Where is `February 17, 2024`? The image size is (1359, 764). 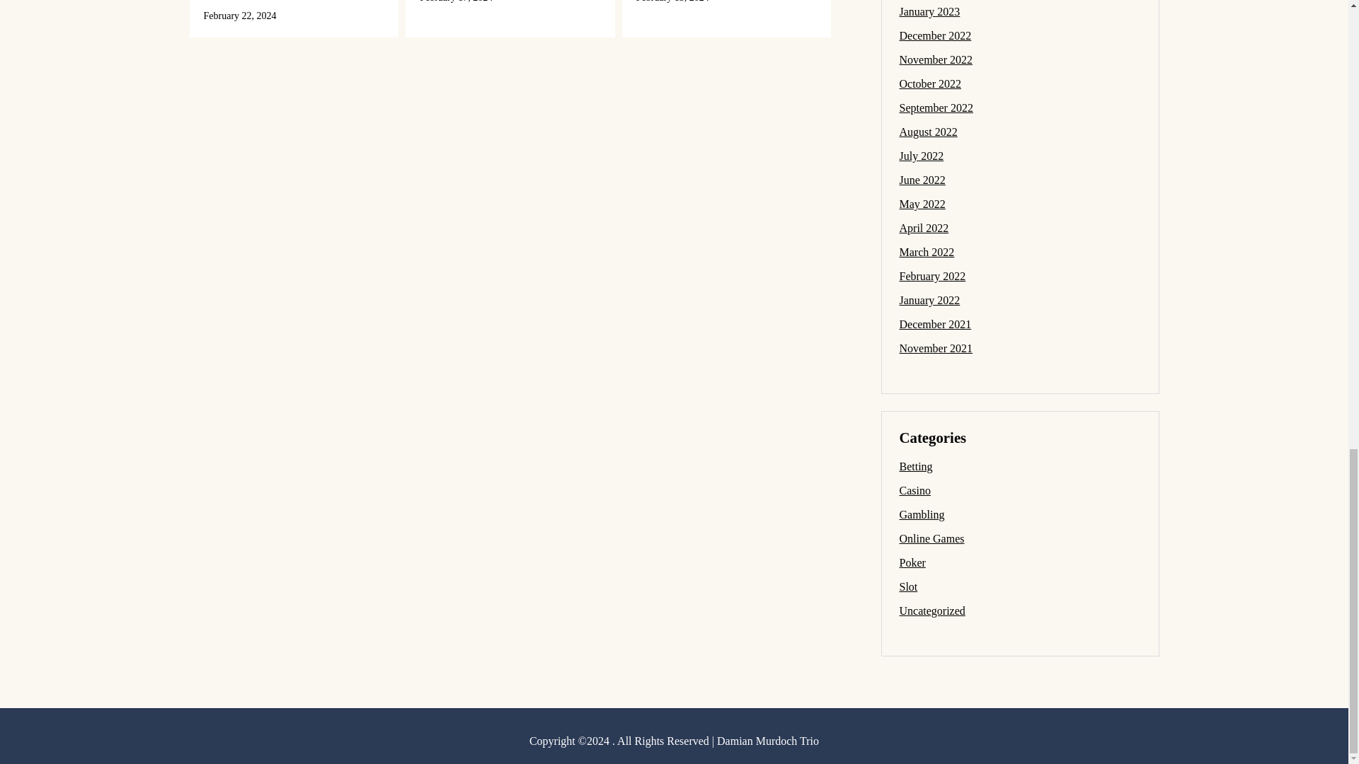
February 17, 2024 is located at coordinates (456, 1).